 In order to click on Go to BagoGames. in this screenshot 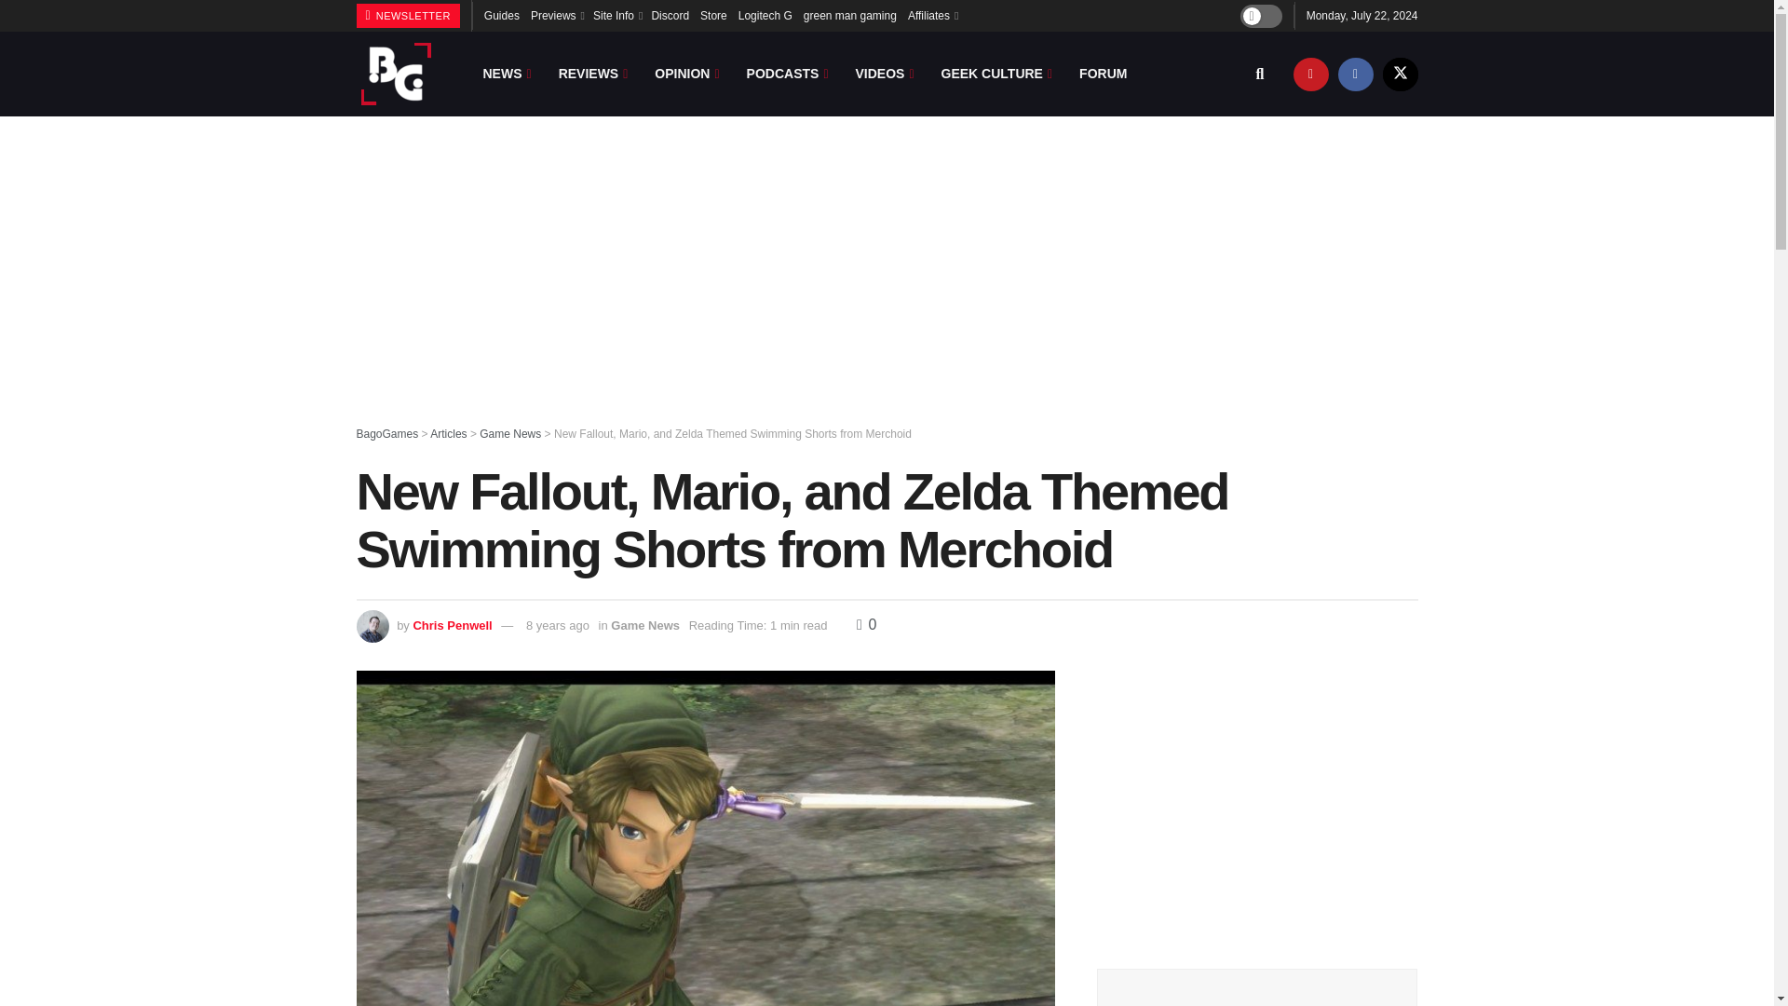, I will do `click(387, 434)`.